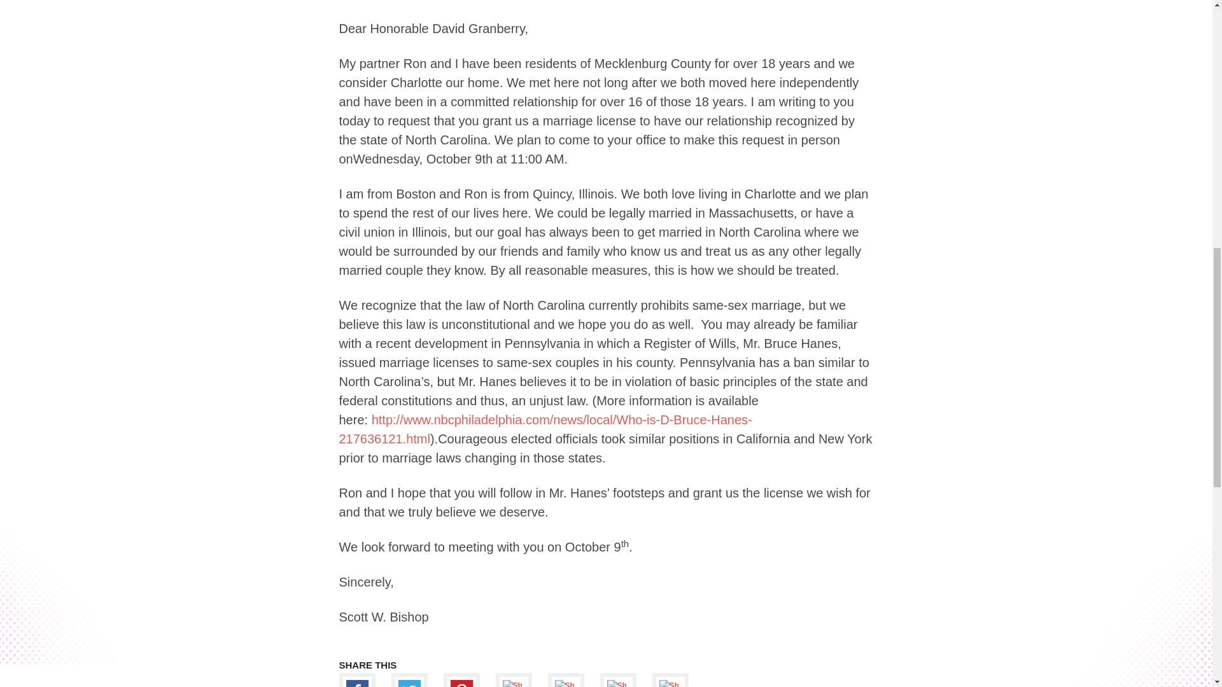  I want to click on reddit, so click(617, 680).